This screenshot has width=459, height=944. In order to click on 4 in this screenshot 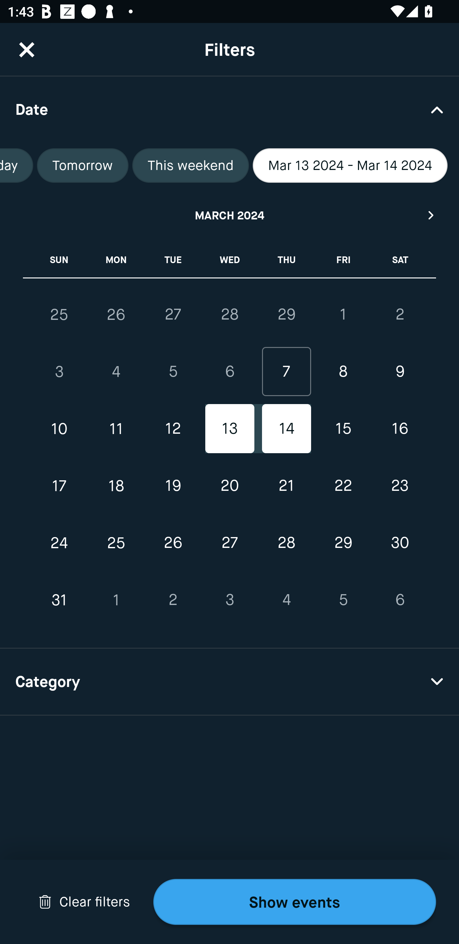, I will do `click(286, 600)`.